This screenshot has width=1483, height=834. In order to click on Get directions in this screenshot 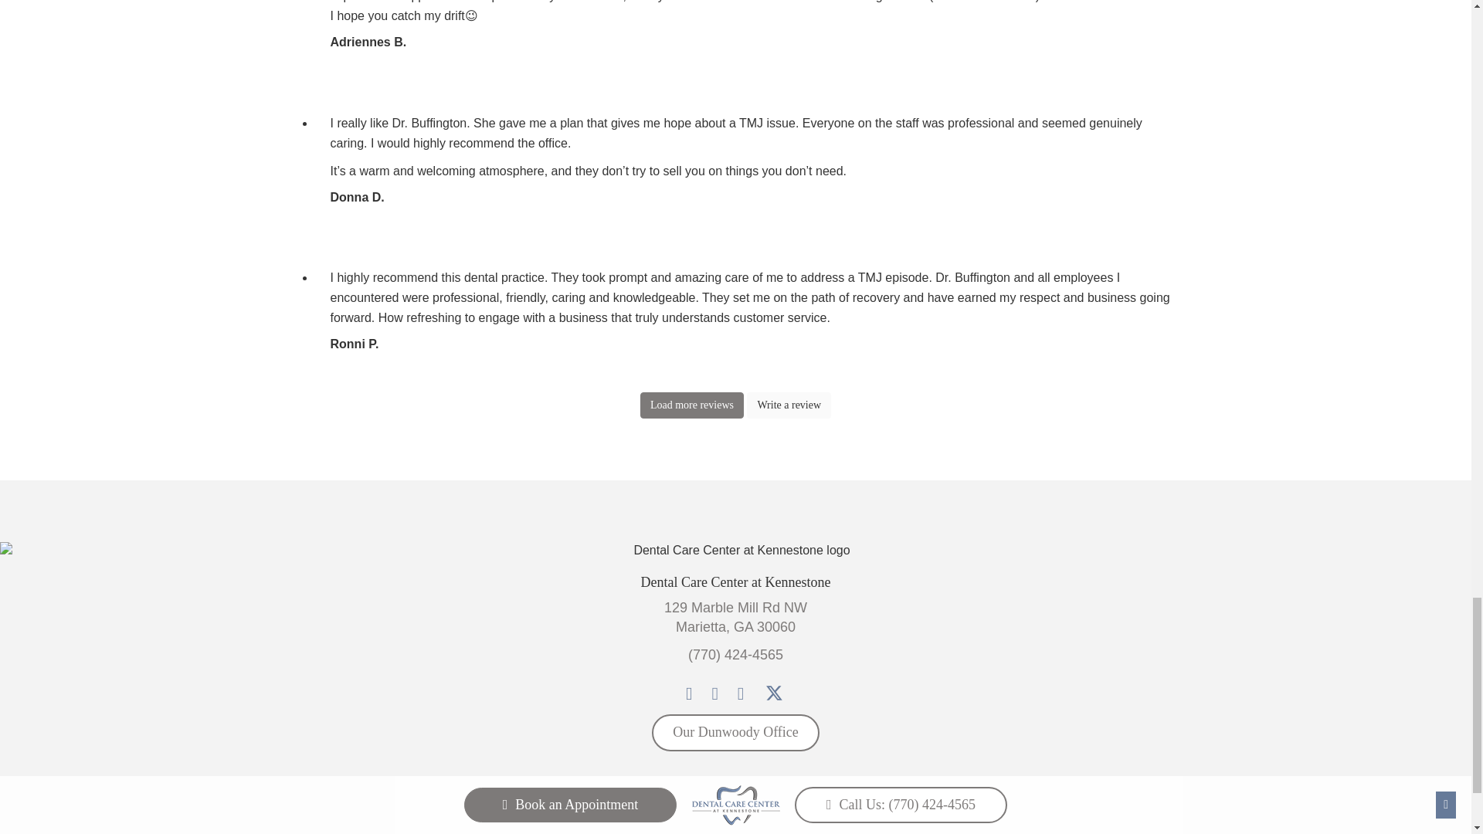, I will do `click(735, 617)`.